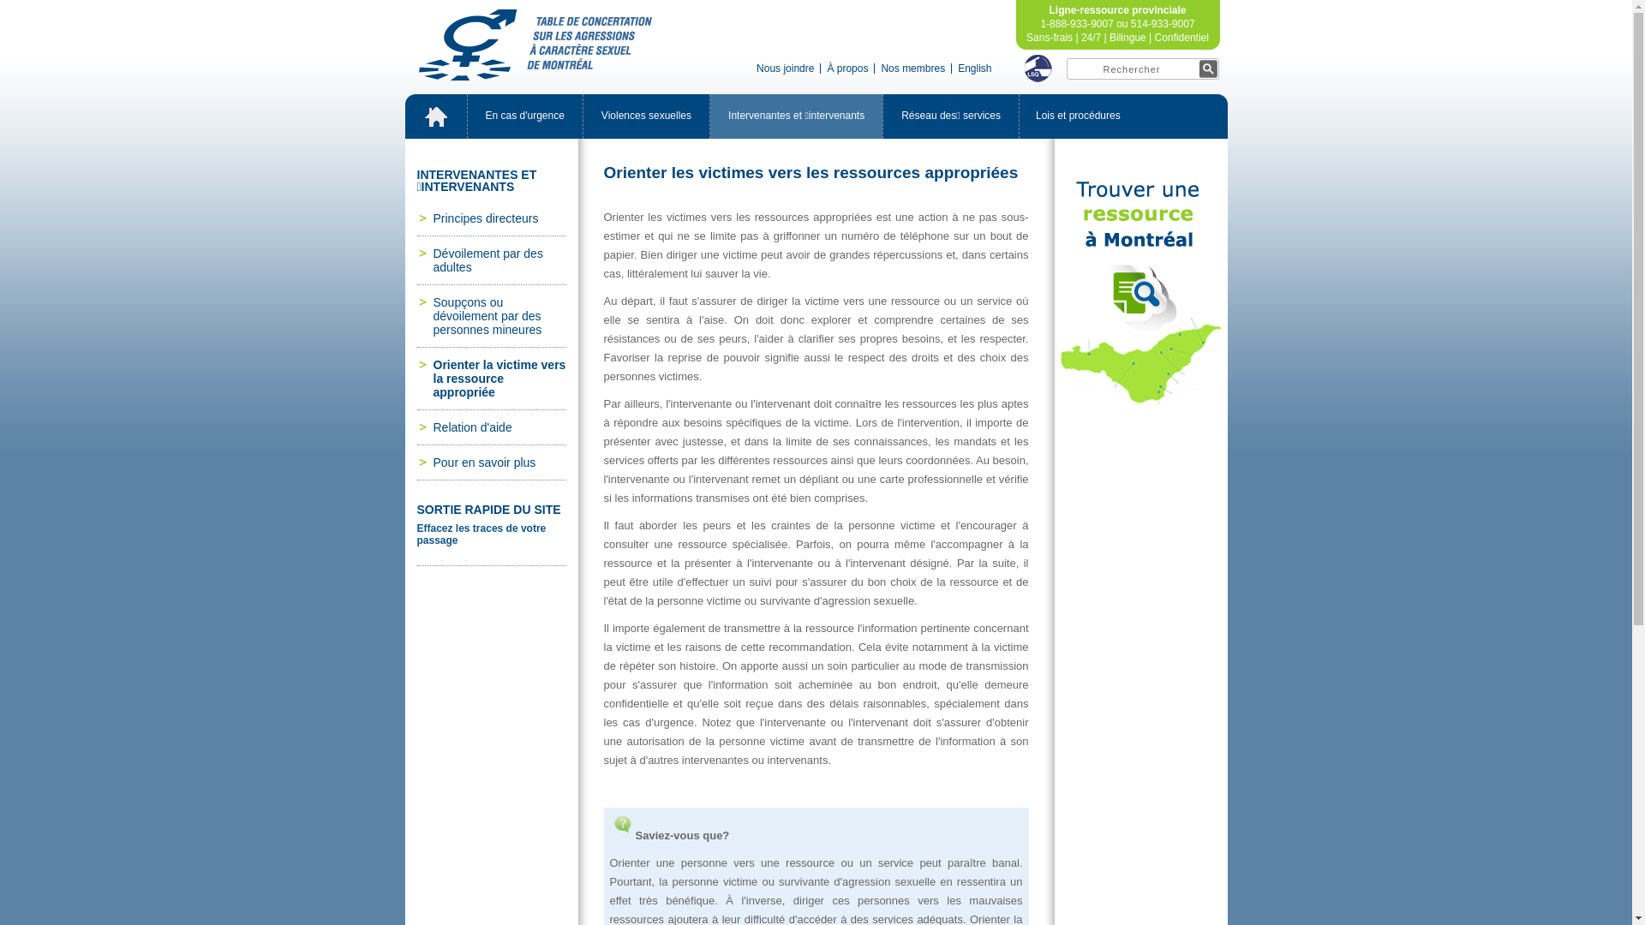  Describe the element at coordinates (623, 827) in the screenshot. I see `Saviez-vous que - question mark-balloon_green.png` at that location.